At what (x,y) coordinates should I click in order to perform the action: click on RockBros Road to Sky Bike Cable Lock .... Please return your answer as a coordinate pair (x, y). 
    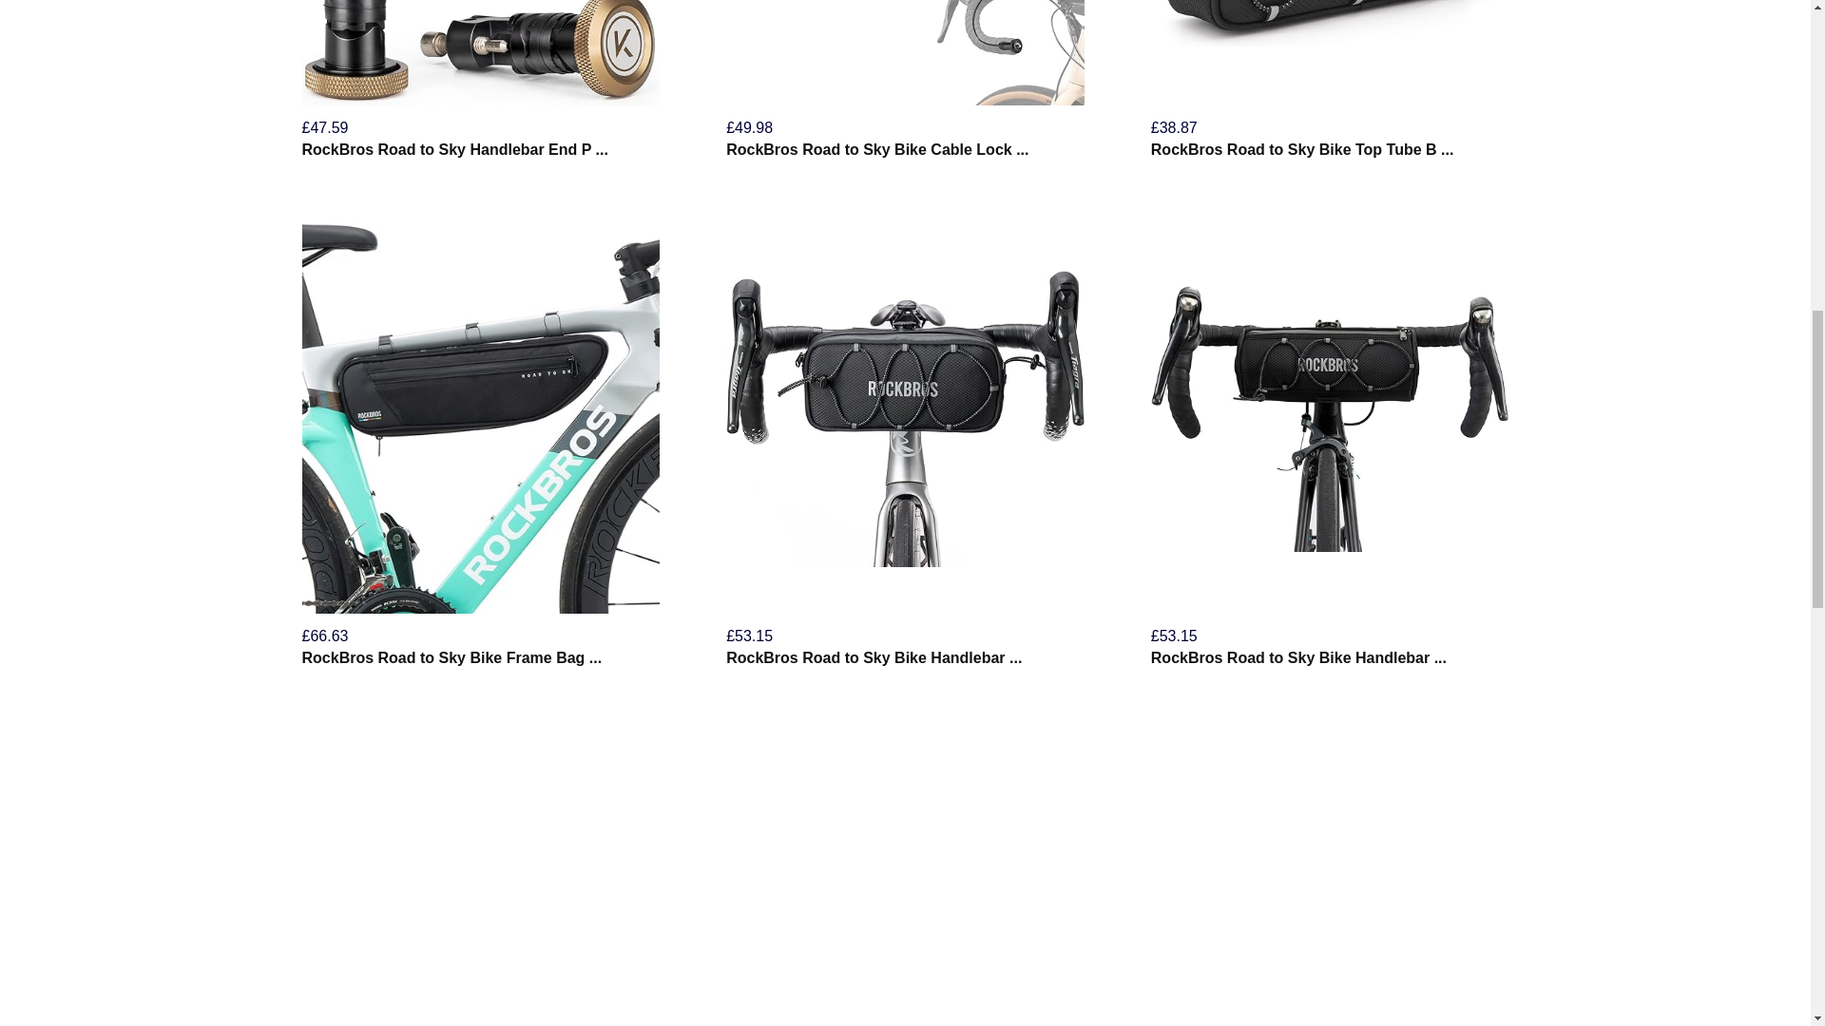
    Looking at the image, I should click on (877, 150).